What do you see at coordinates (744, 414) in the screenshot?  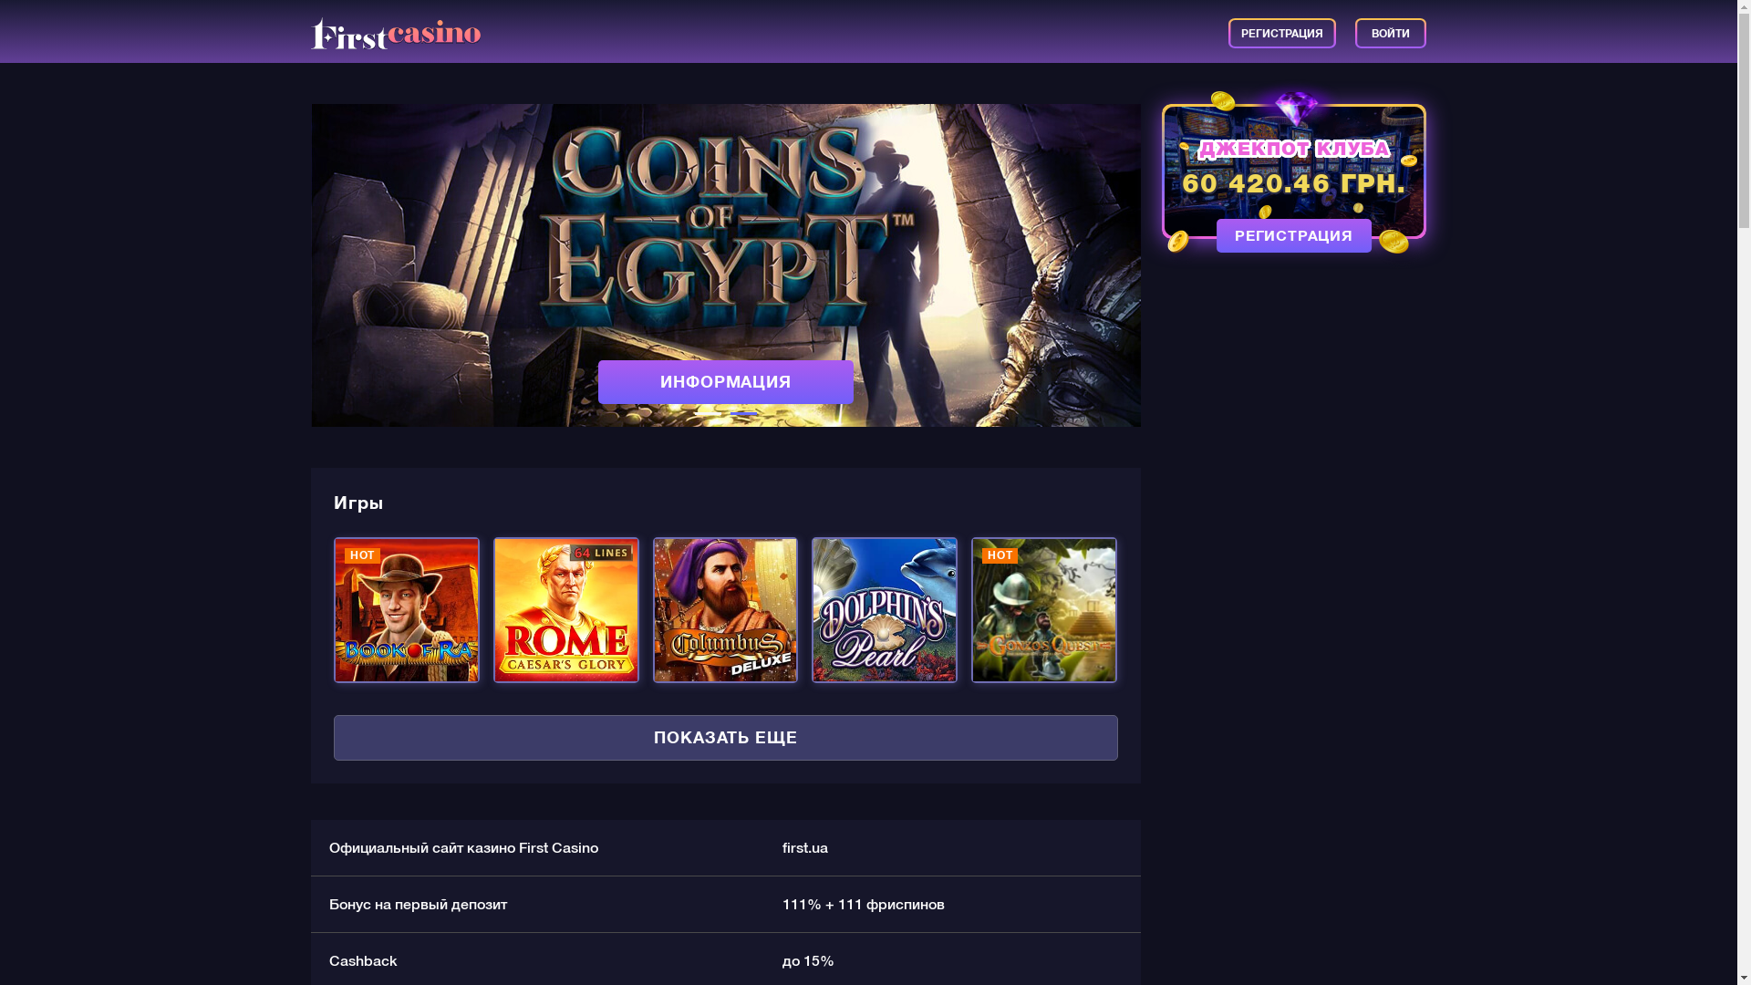 I see `2` at bounding box center [744, 414].